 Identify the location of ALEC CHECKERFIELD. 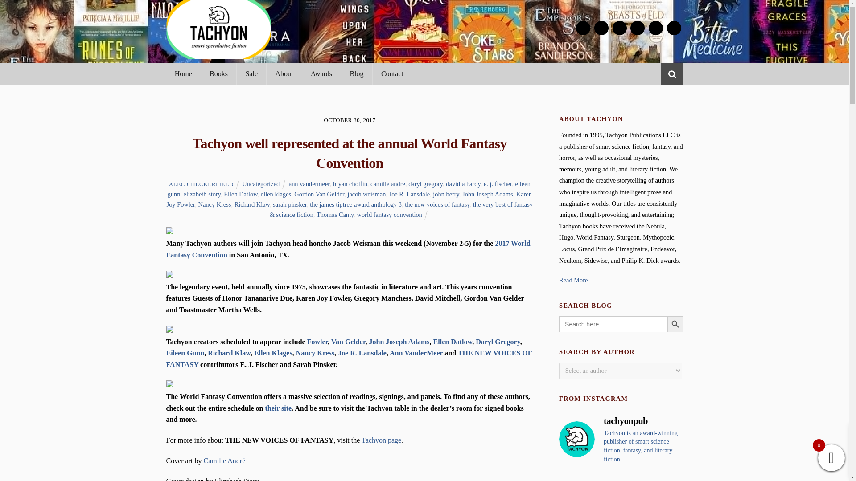
(201, 184).